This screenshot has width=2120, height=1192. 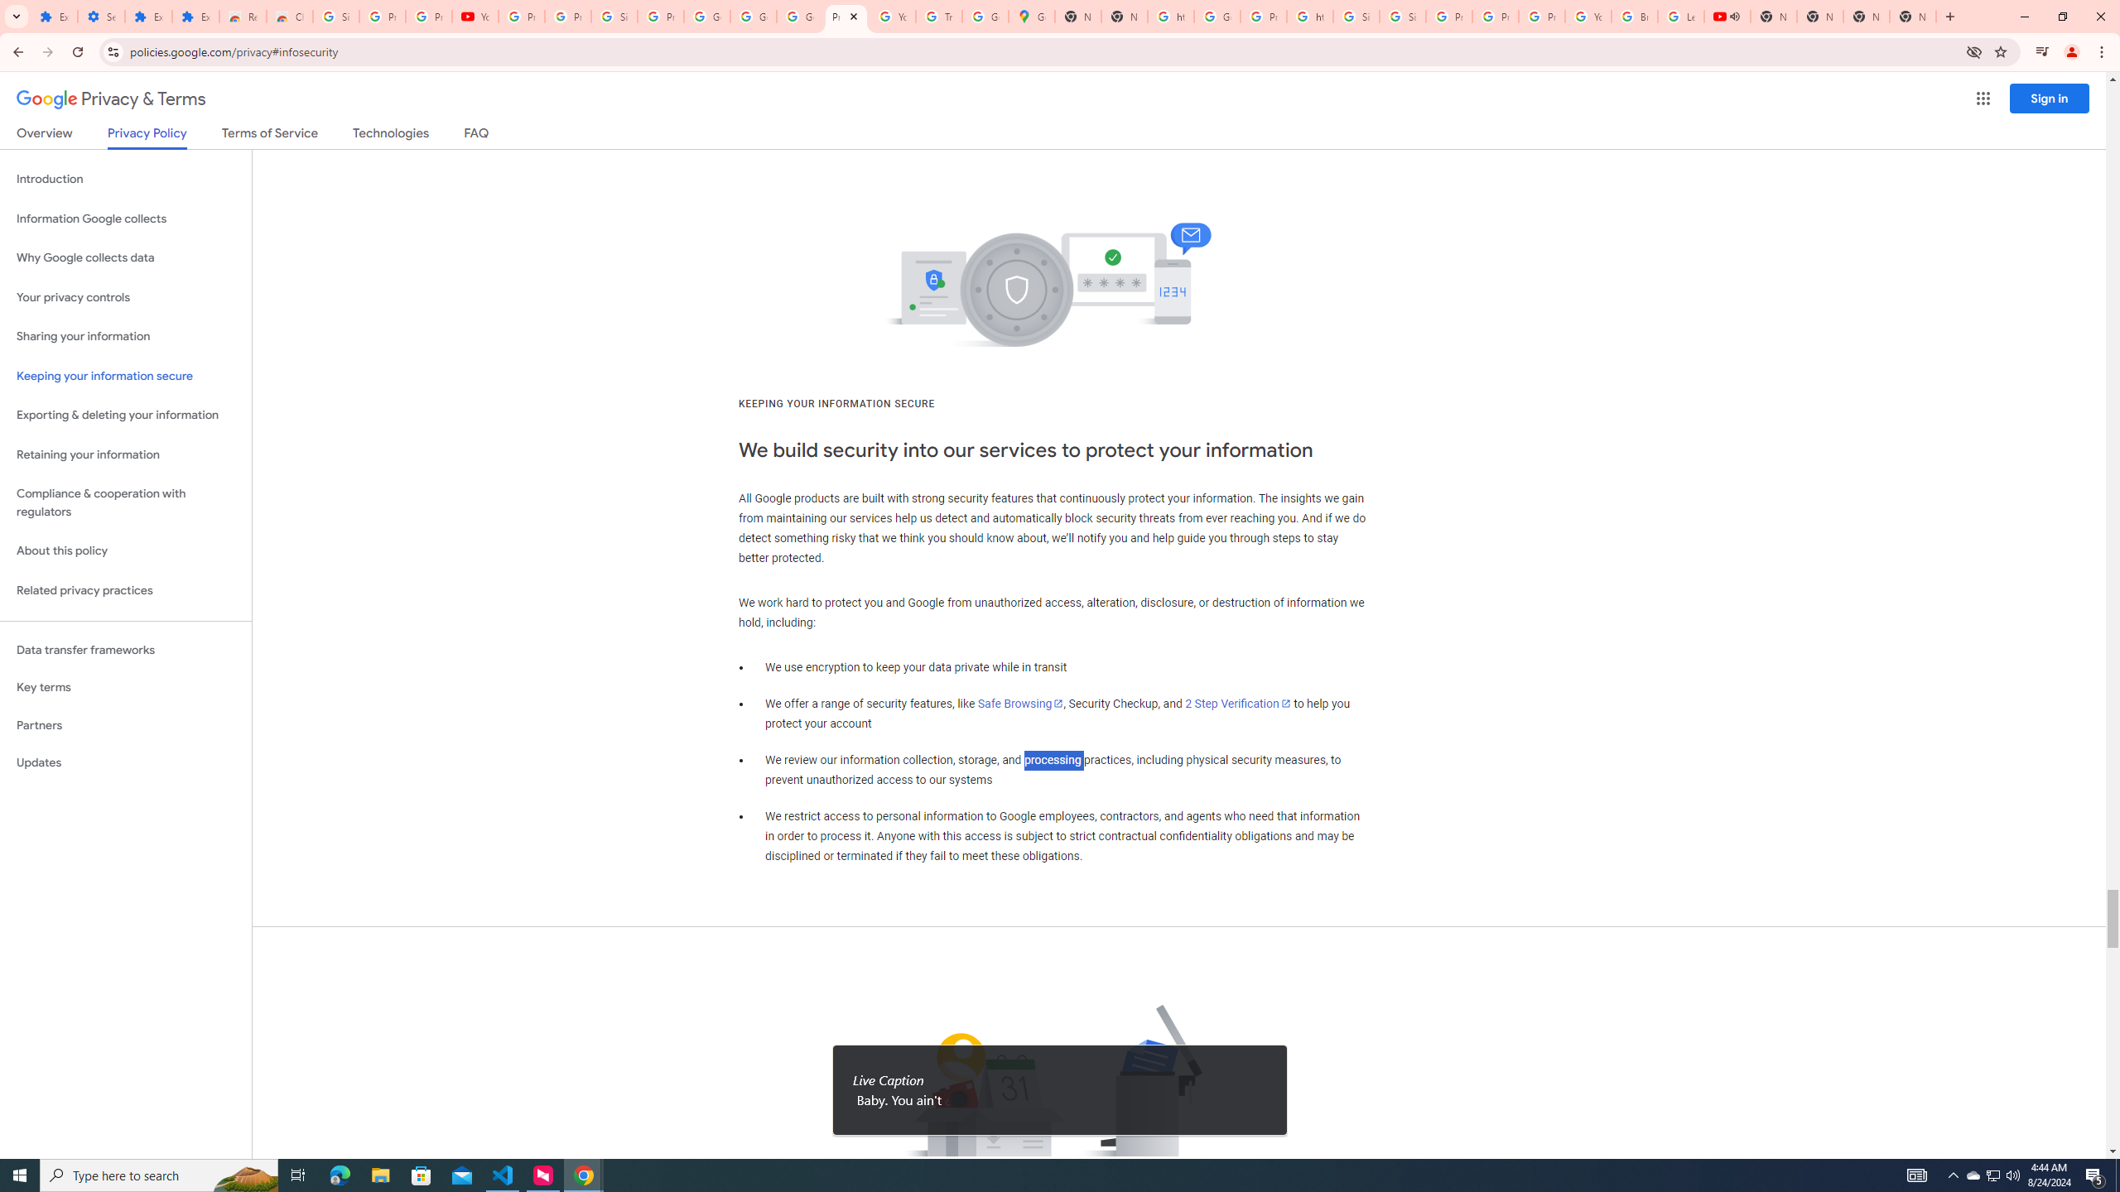 What do you see at coordinates (126, 503) in the screenshot?
I see `Compliance & cooperation with regulators` at bounding box center [126, 503].